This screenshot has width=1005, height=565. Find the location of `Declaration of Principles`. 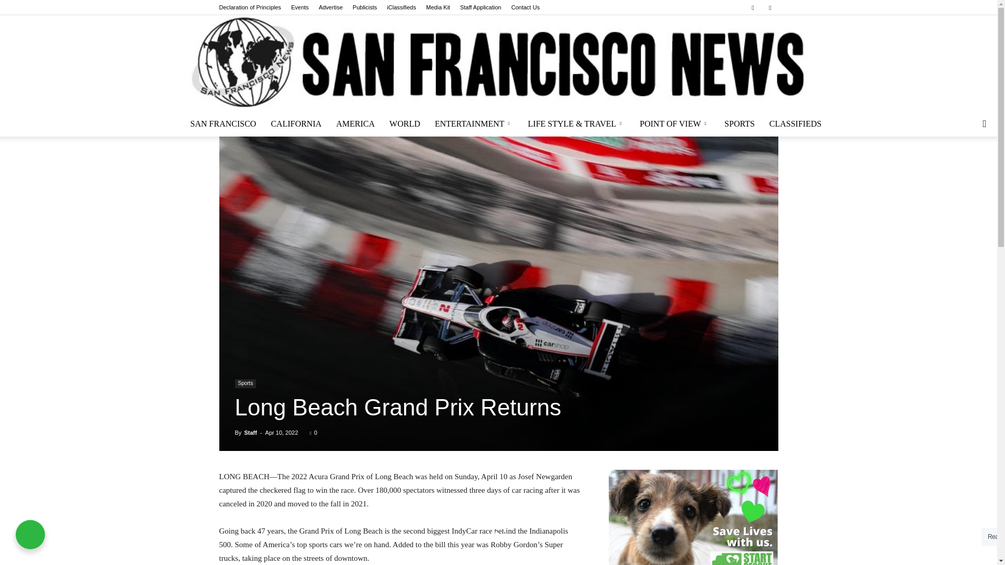

Declaration of Principles is located at coordinates (250, 7).